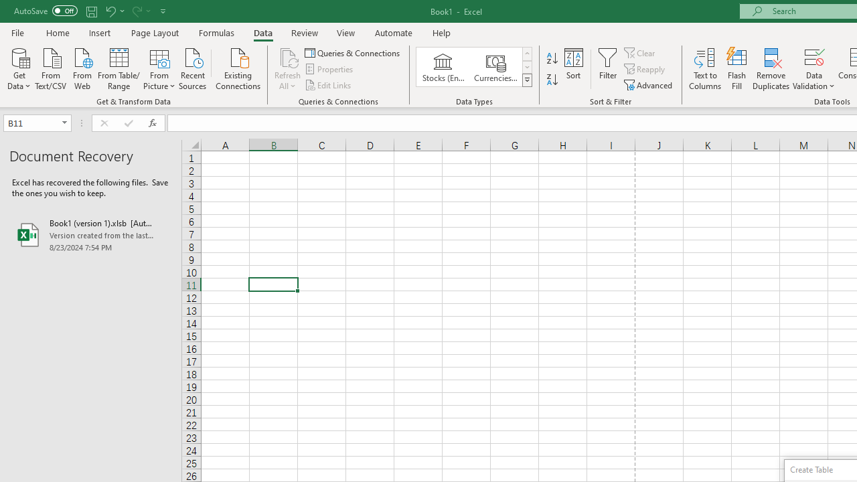 This screenshot has height=482, width=857. I want to click on Help, so click(442, 32).